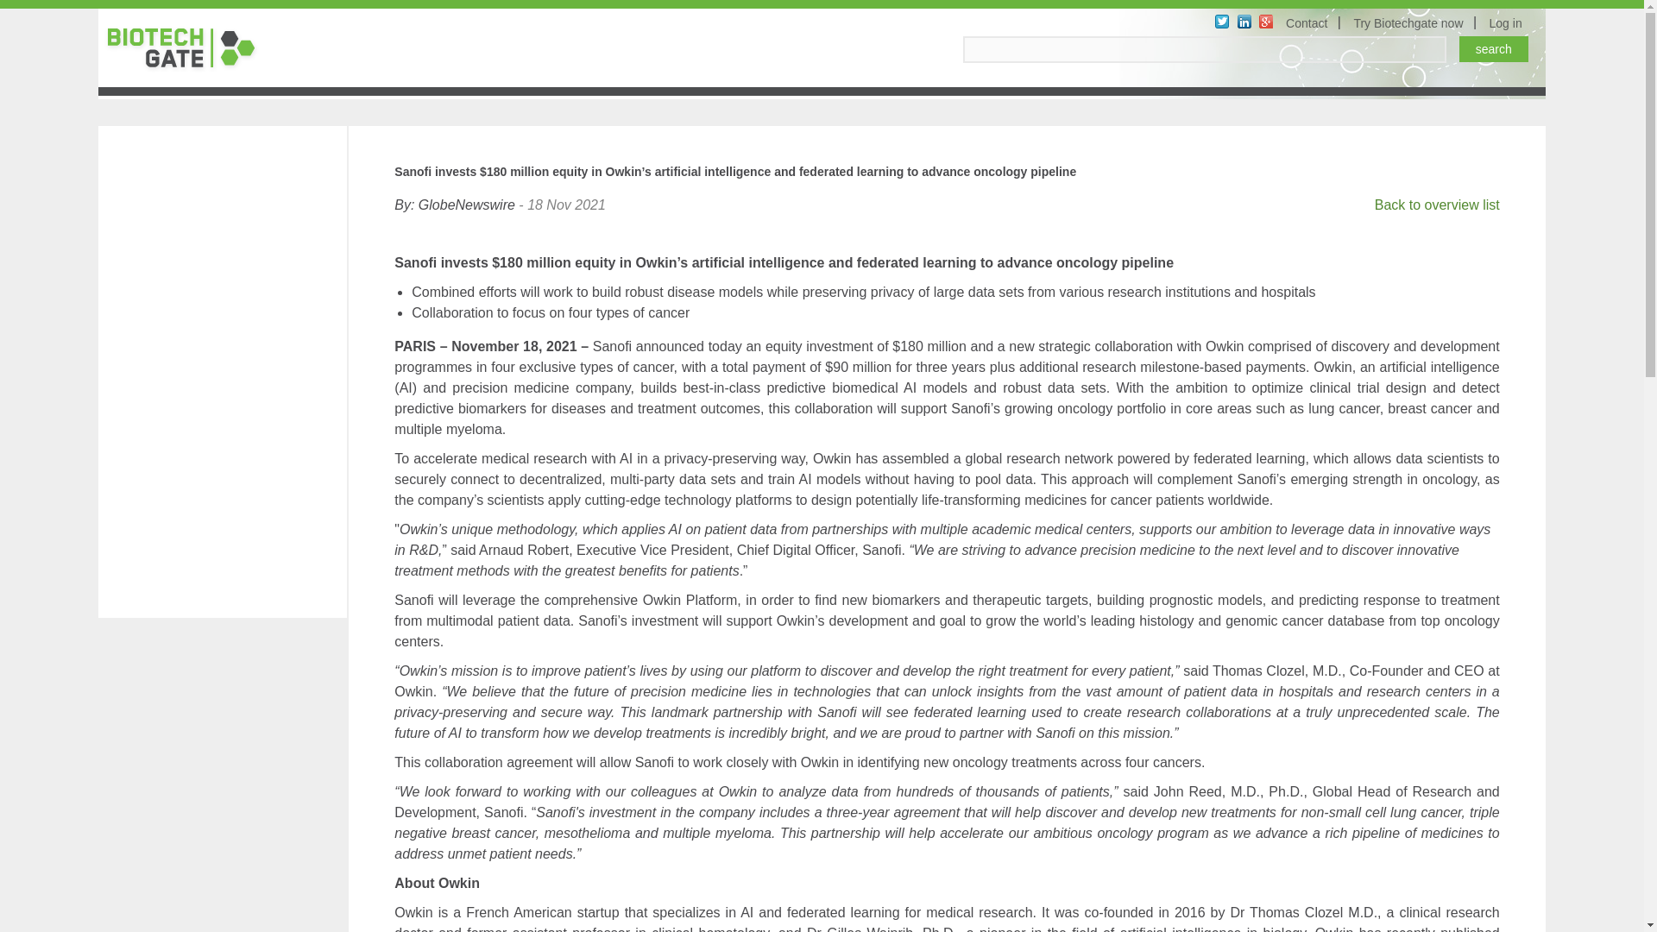  What do you see at coordinates (1222, 22) in the screenshot?
I see `Follow us on Twitter` at bounding box center [1222, 22].